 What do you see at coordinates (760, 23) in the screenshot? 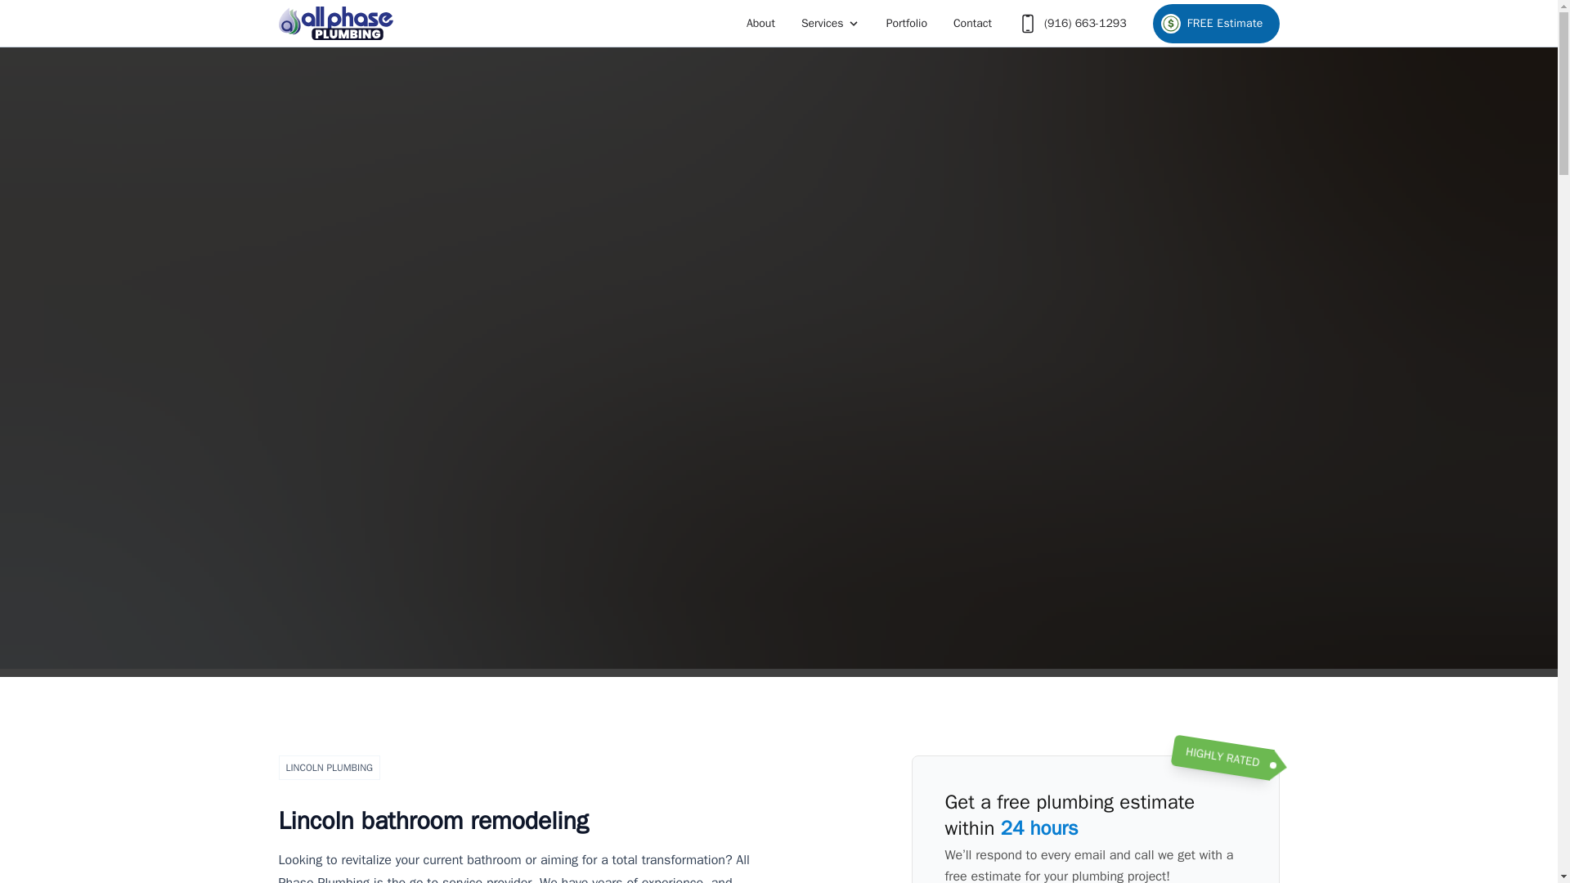
I see `About` at bounding box center [760, 23].